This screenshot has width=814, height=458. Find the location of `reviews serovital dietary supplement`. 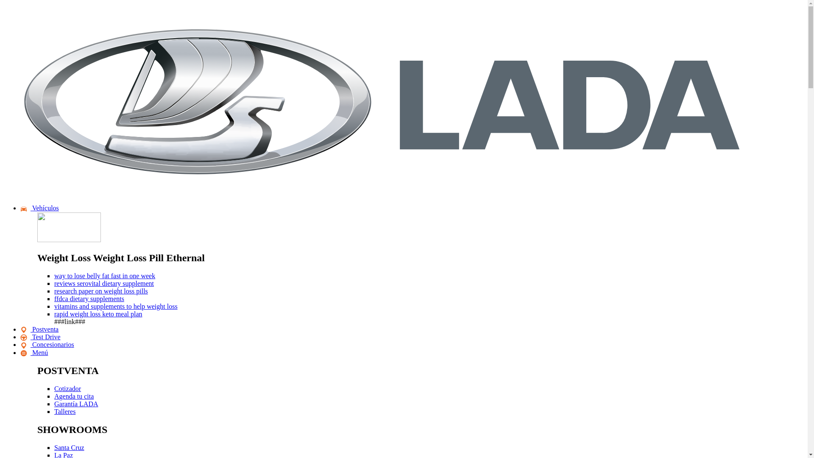

reviews serovital dietary supplement is located at coordinates (104, 283).